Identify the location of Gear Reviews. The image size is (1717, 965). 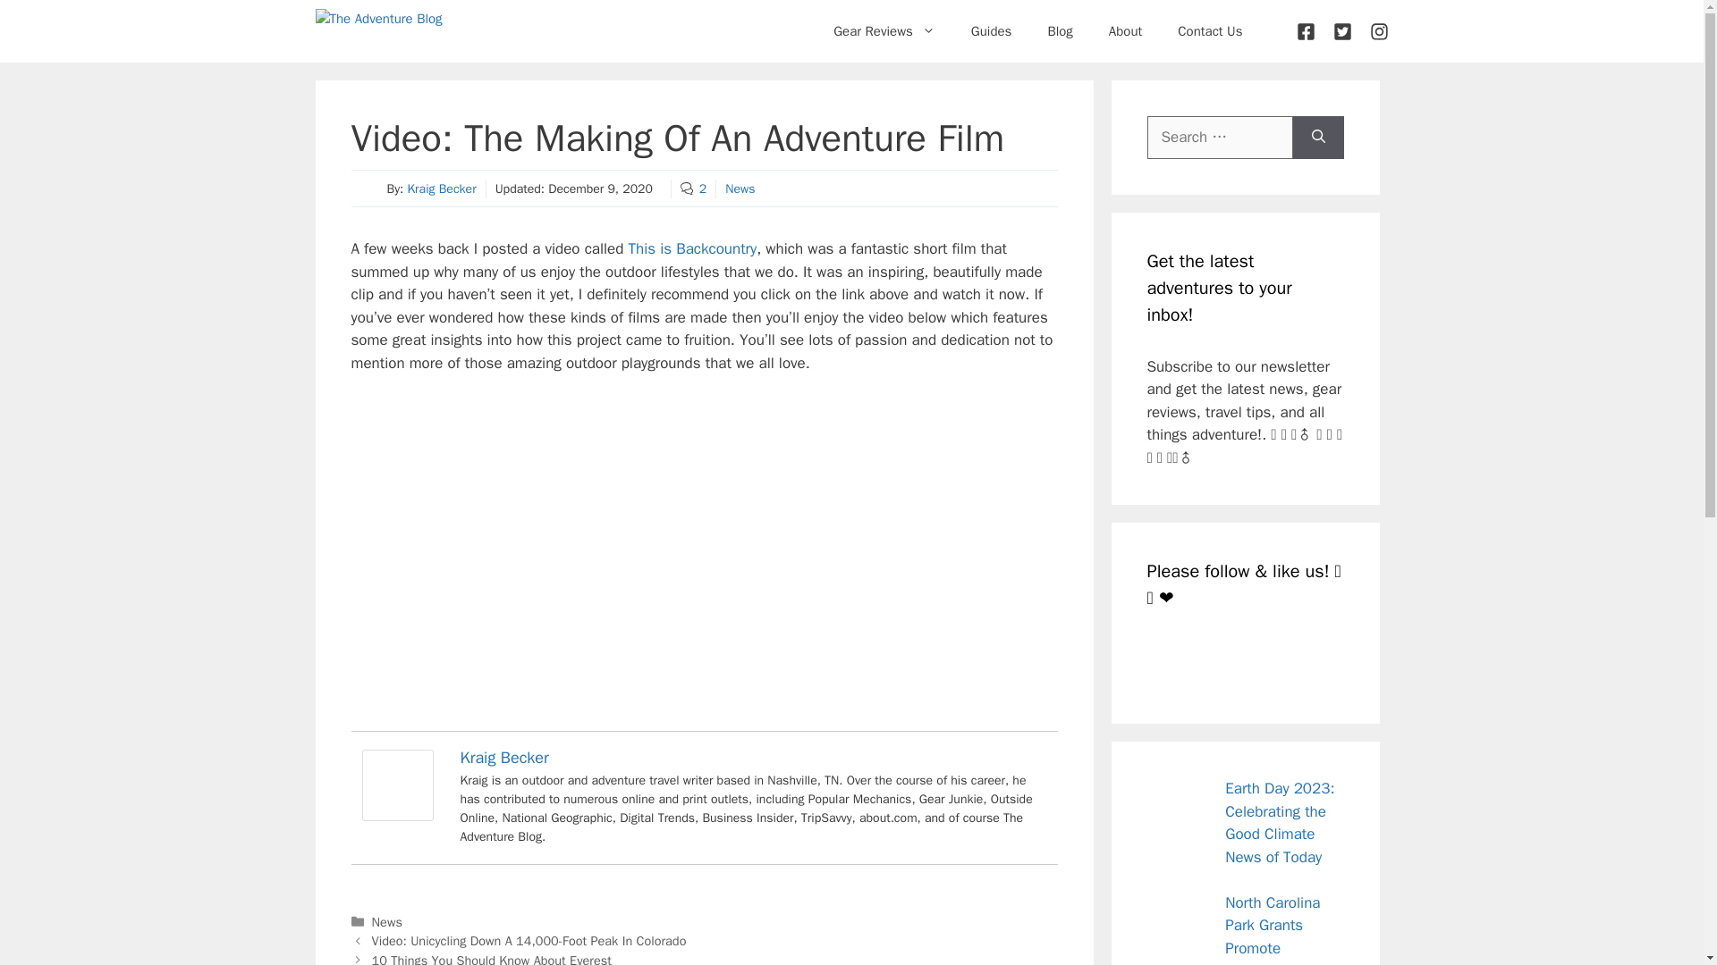
(884, 30).